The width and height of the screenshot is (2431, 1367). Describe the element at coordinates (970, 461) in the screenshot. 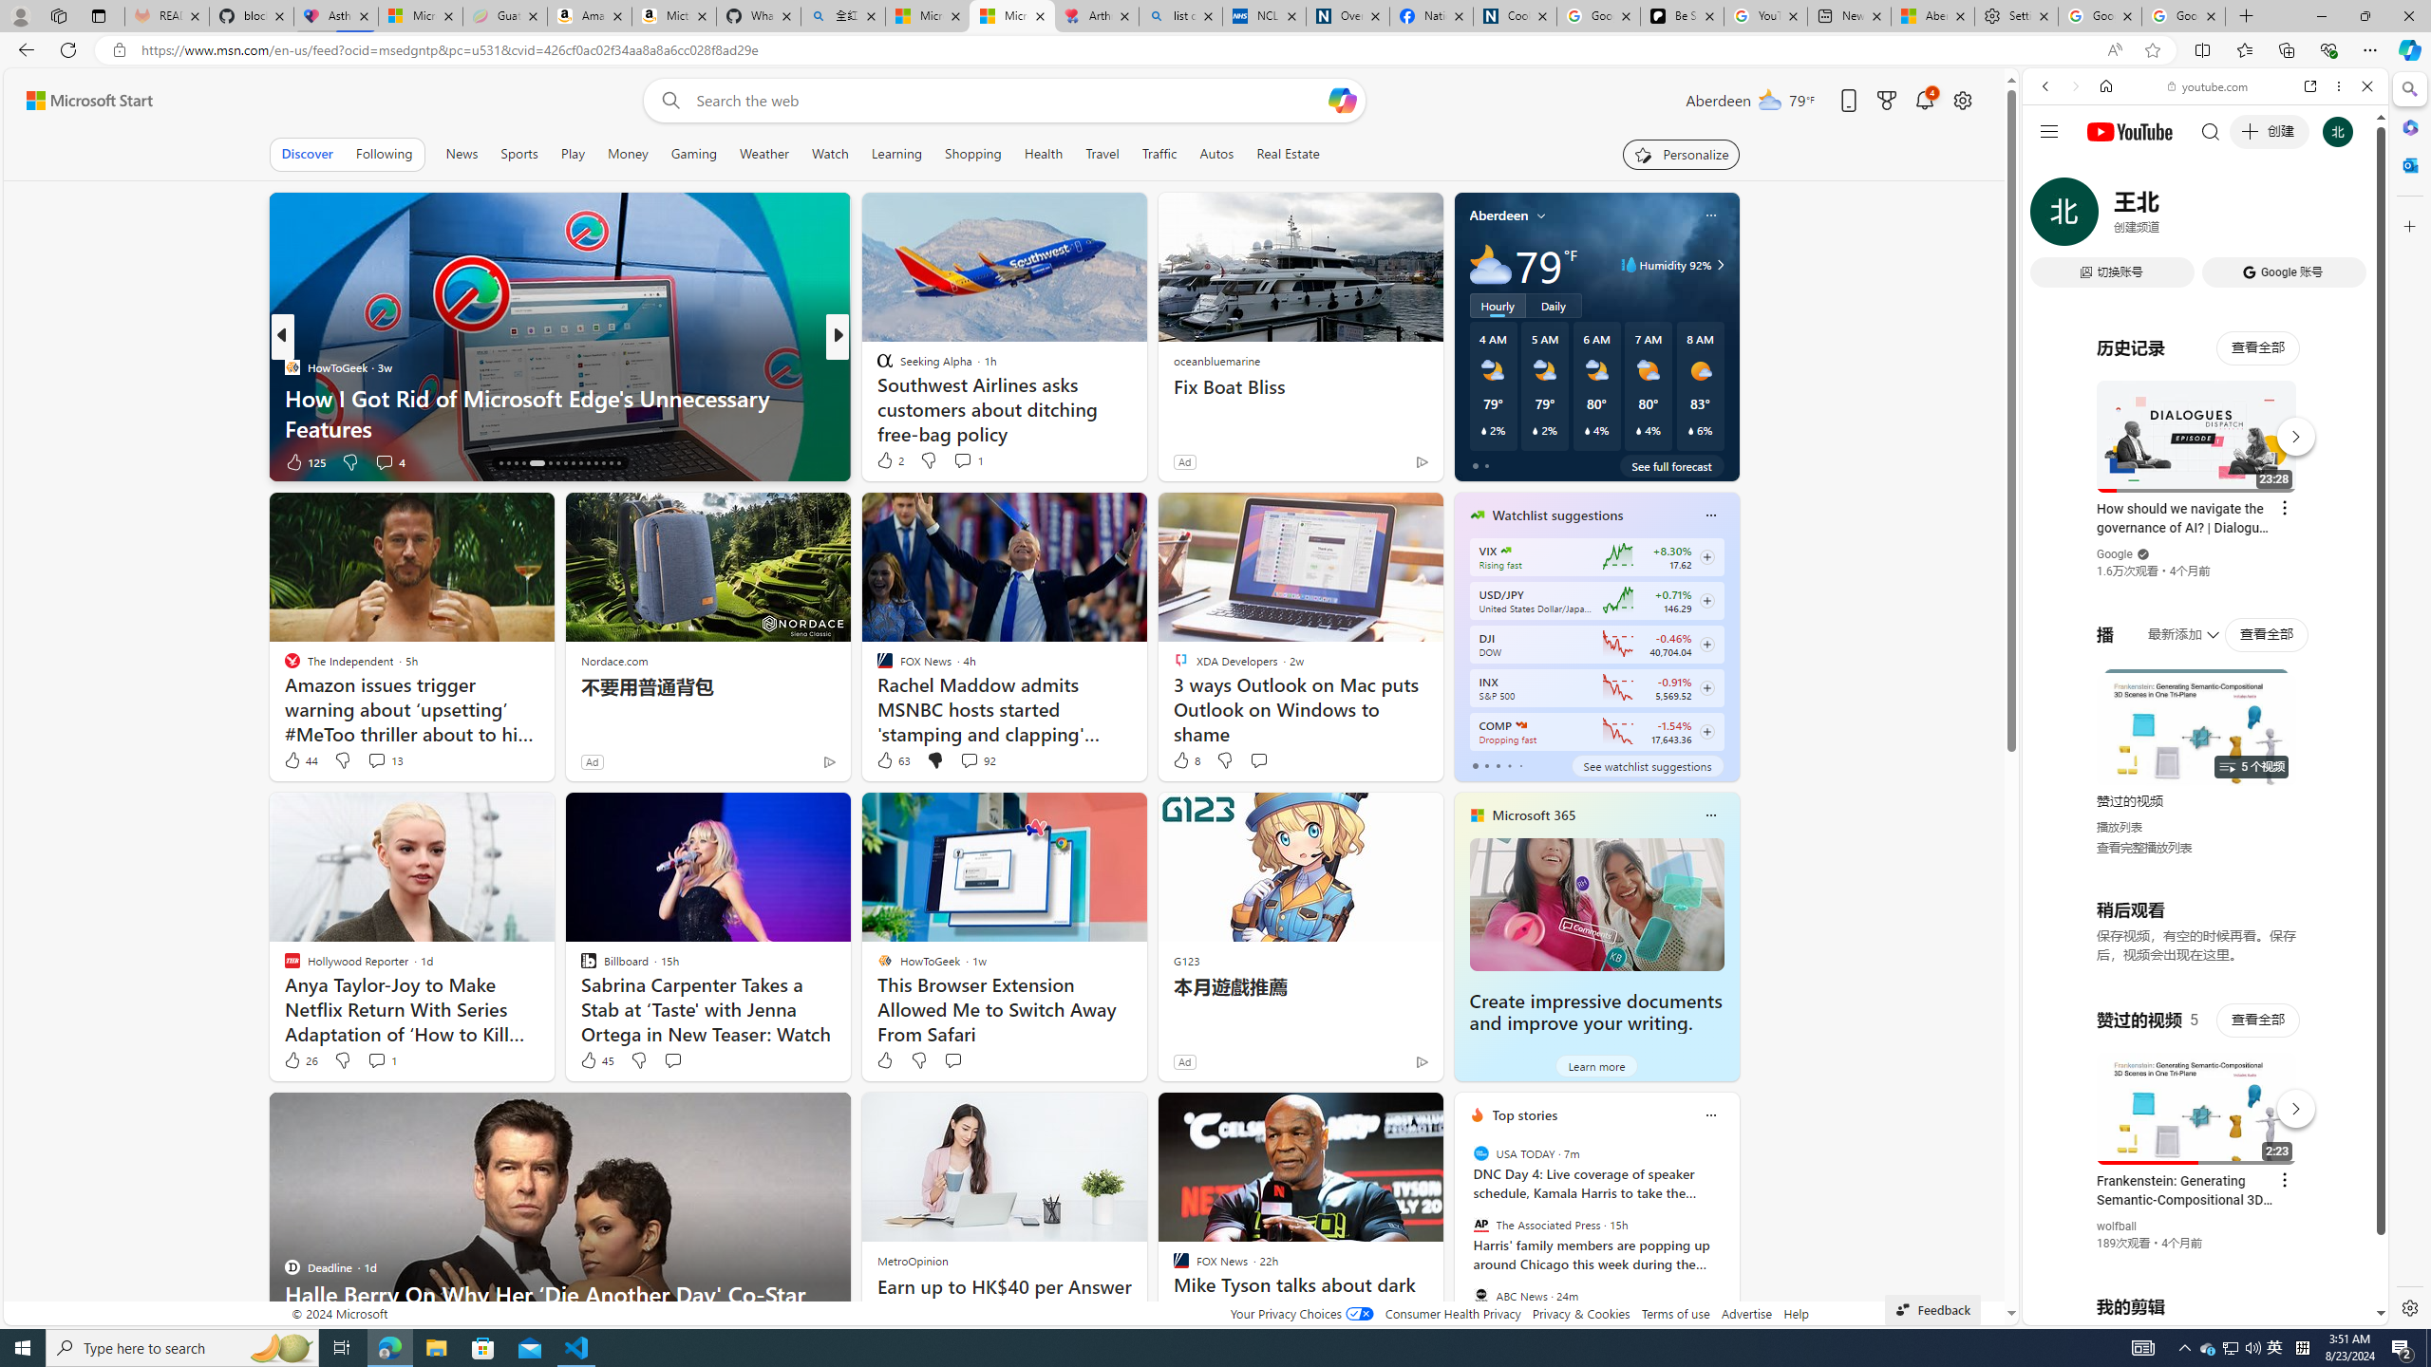

I see `View comments 20 Comment` at that location.